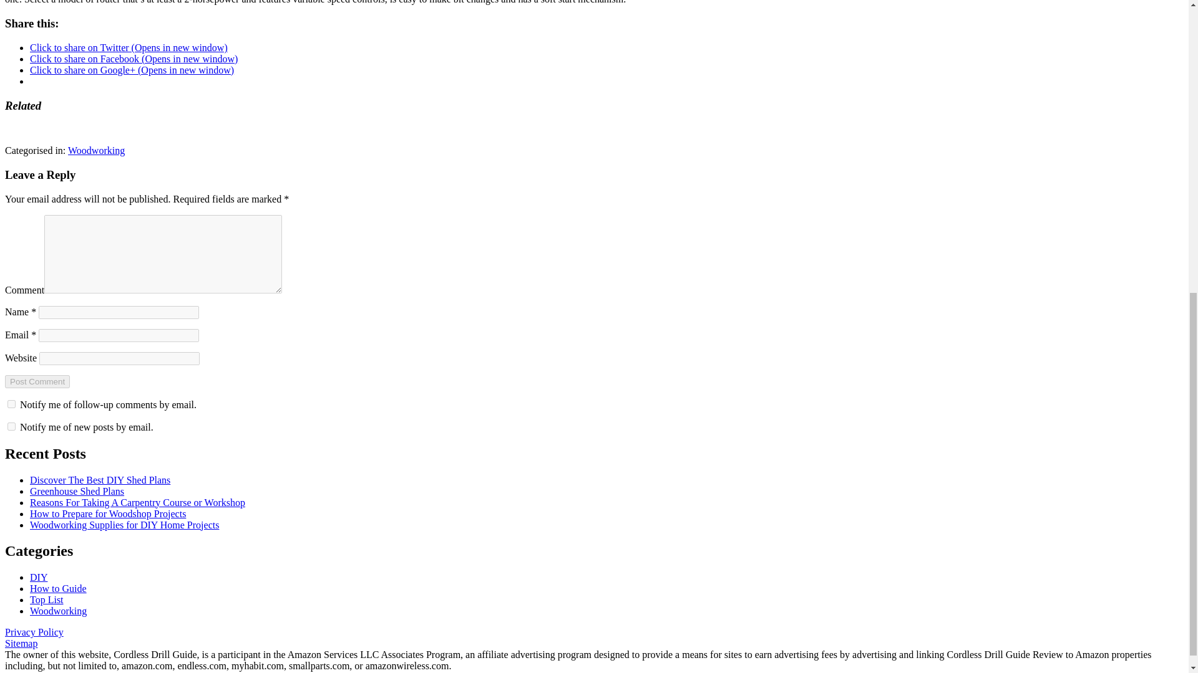  I want to click on How to Prepare for Woodshop Projects, so click(107, 513).